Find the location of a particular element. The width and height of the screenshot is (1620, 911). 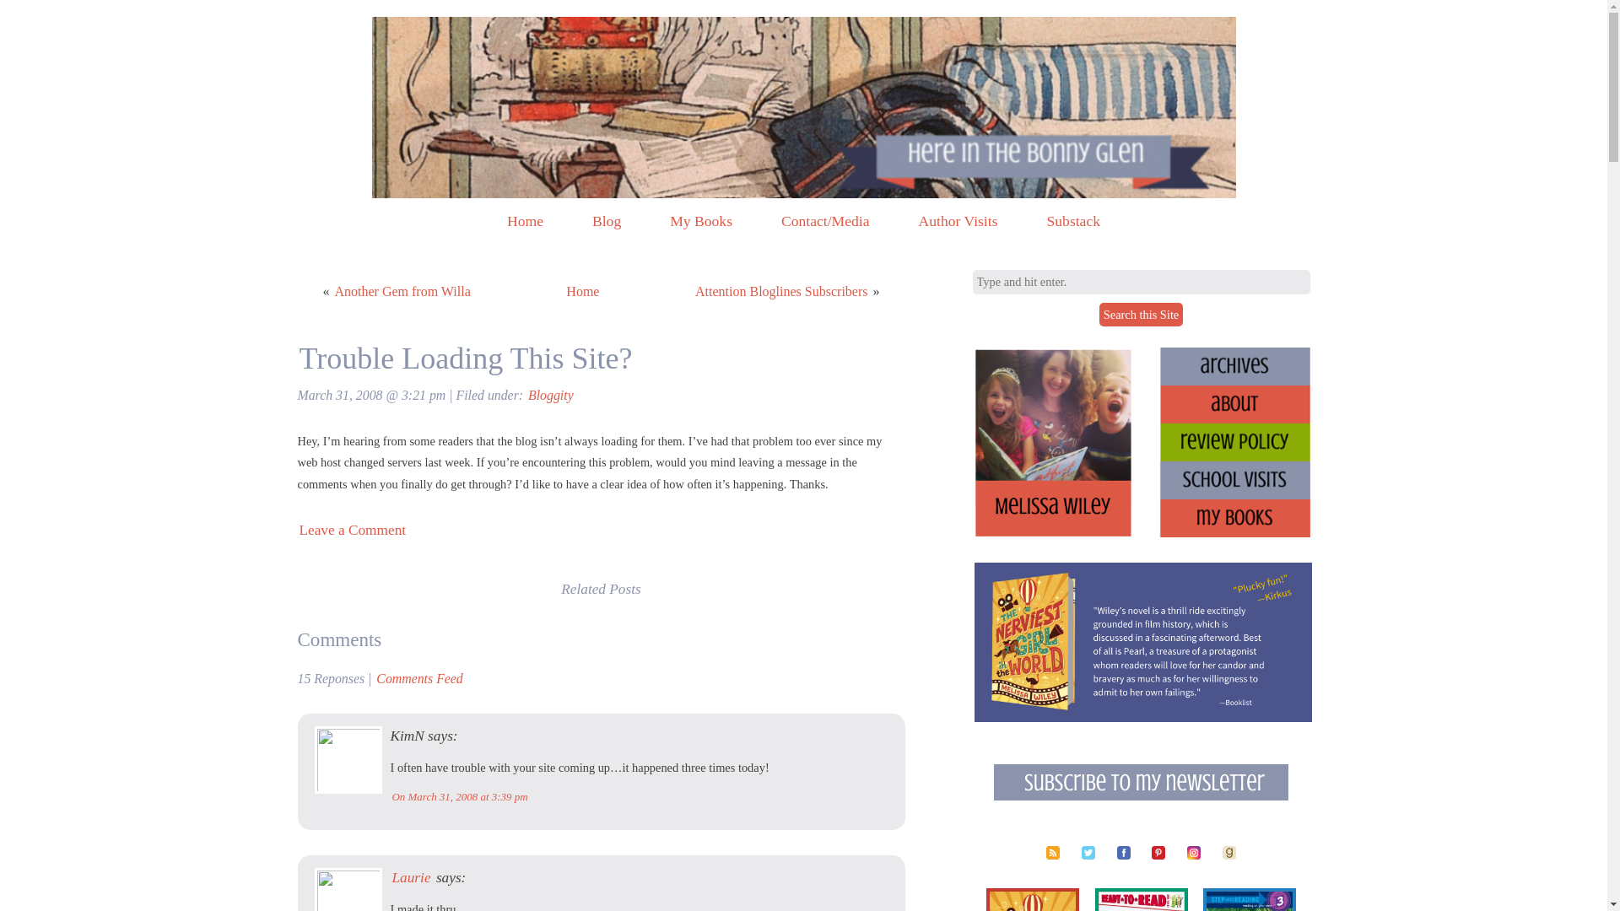

Home is located at coordinates (525, 221).